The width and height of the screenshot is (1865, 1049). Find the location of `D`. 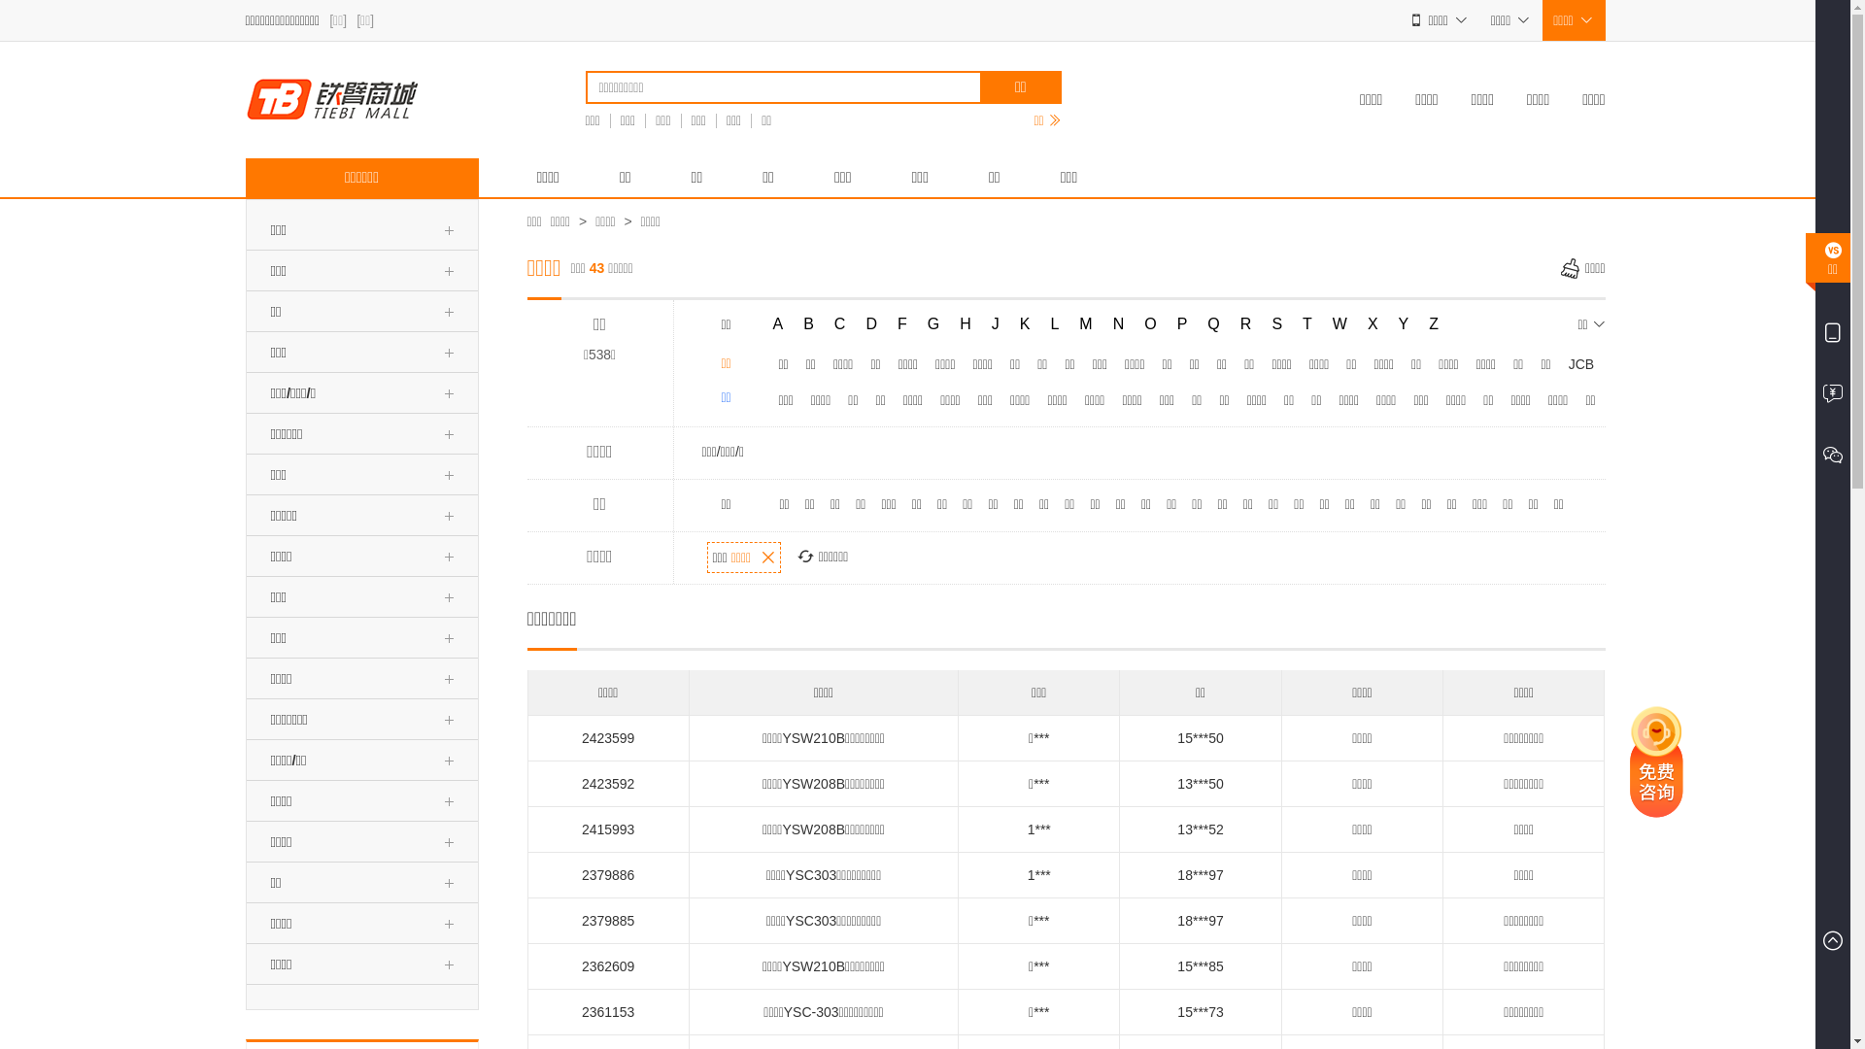

D is located at coordinates (871, 324).